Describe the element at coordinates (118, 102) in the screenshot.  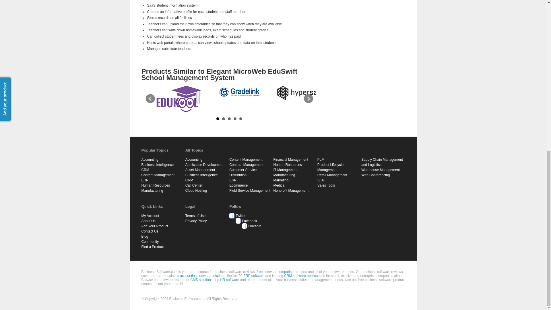
I see `Super Technologies Inc School Management System` at that location.